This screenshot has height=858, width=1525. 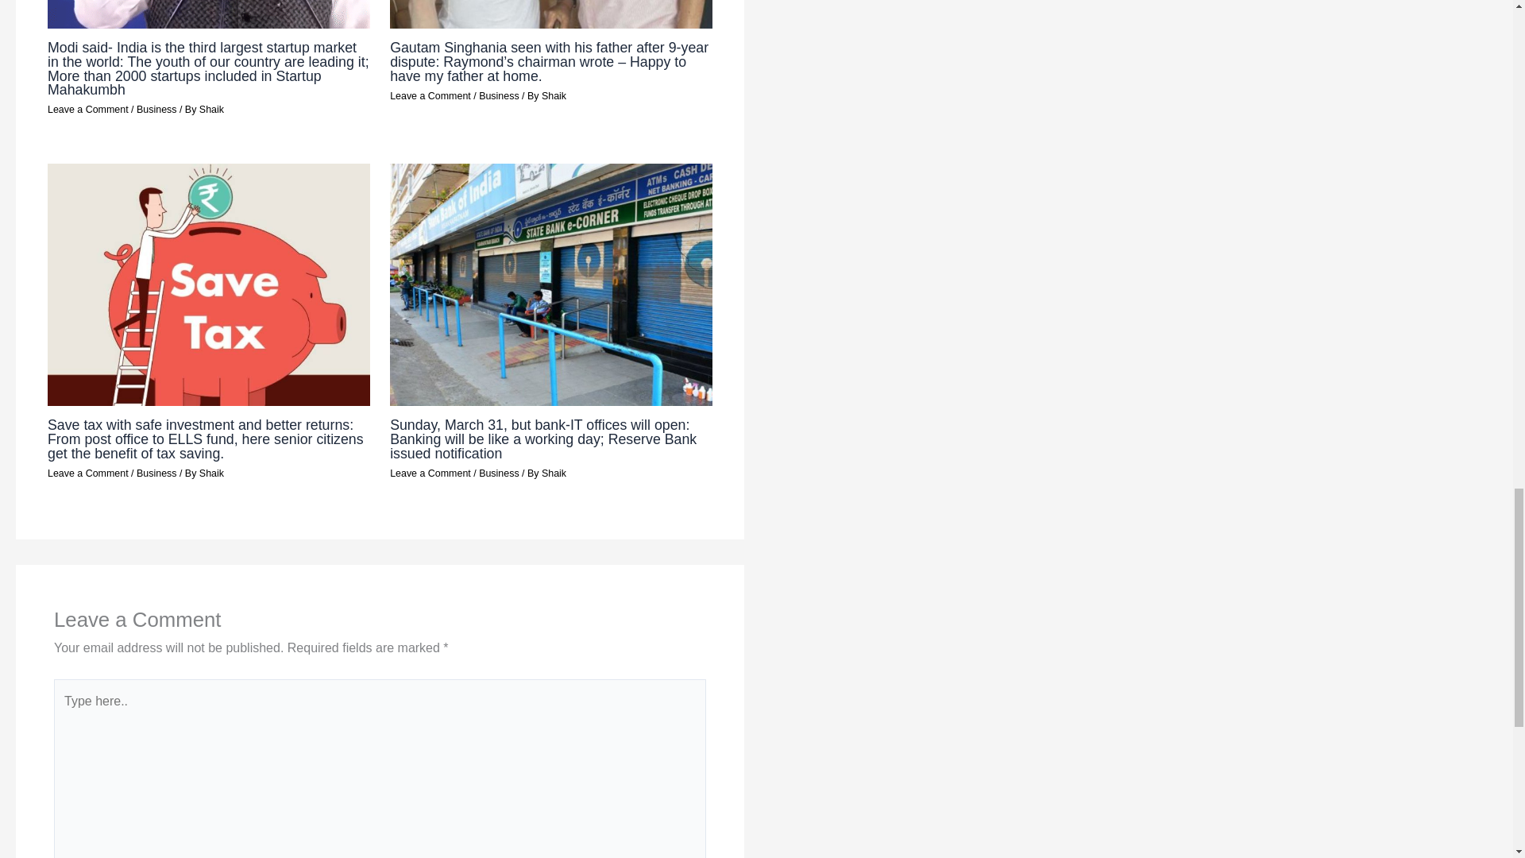 What do you see at coordinates (553, 96) in the screenshot?
I see `Shaik` at bounding box center [553, 96].